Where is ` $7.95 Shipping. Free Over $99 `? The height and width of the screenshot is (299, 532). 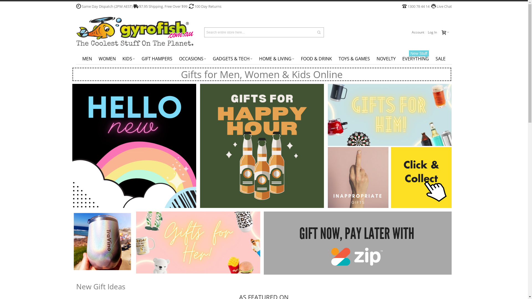
 $7.95 Shipping. Free Over $99  is located at coordinates (163, 6).